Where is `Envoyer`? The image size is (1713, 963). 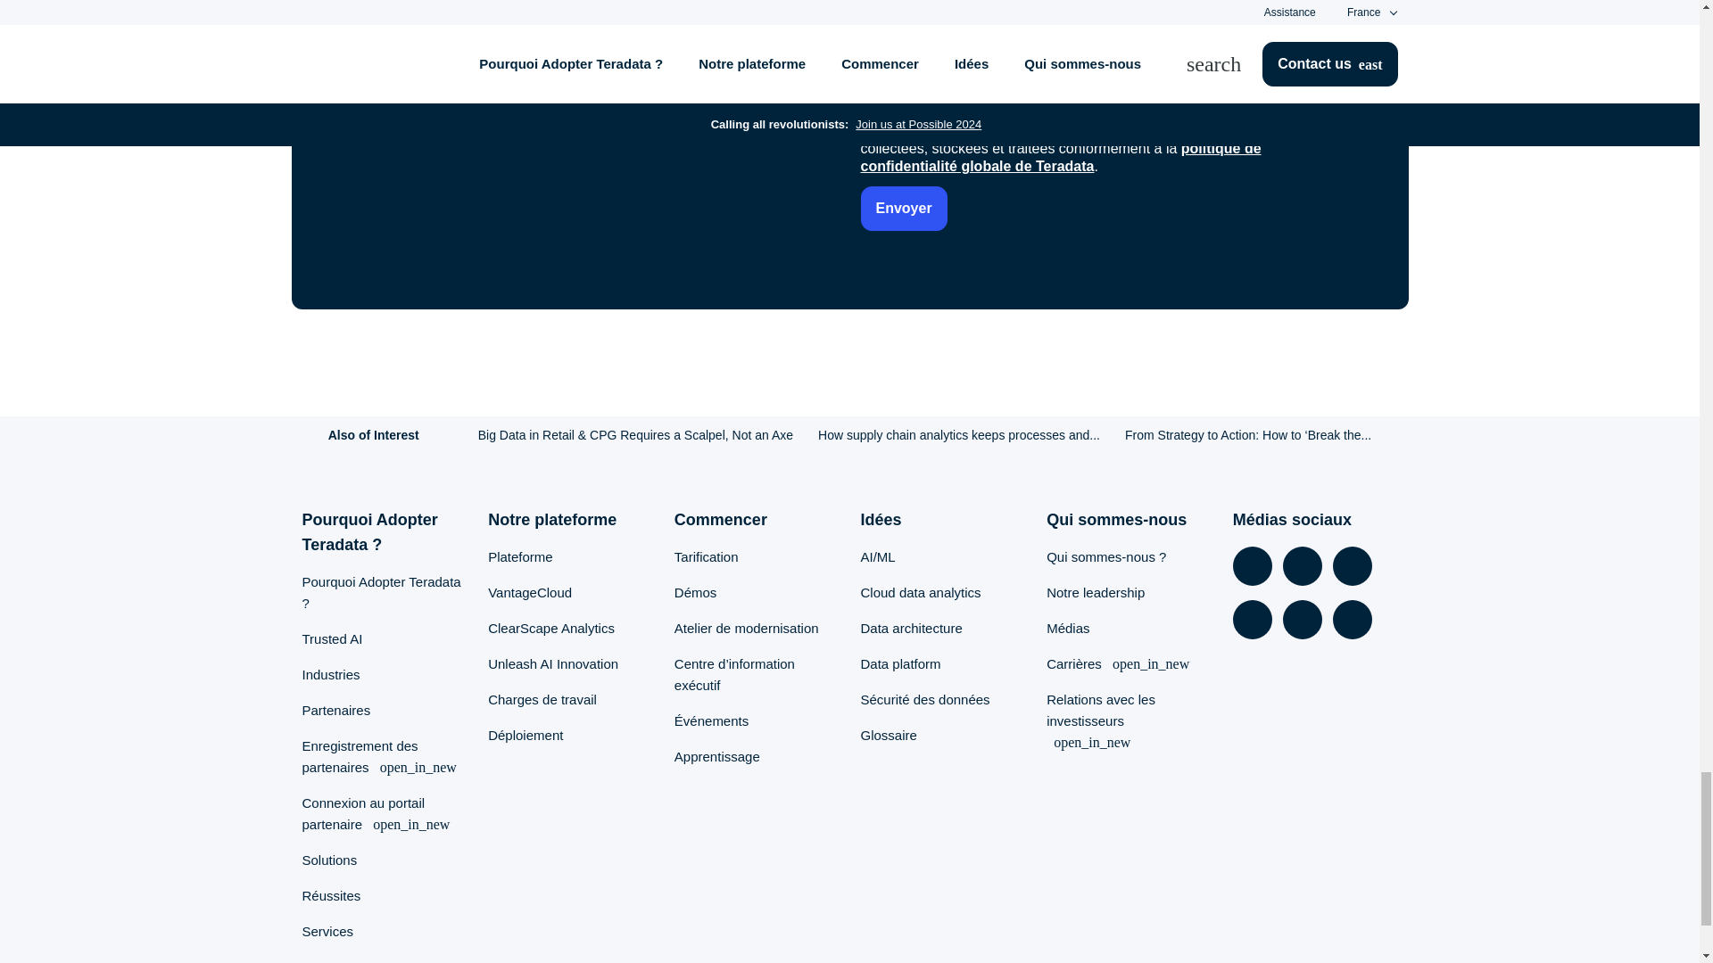 Envoyer is located at coordinates (903, 209).